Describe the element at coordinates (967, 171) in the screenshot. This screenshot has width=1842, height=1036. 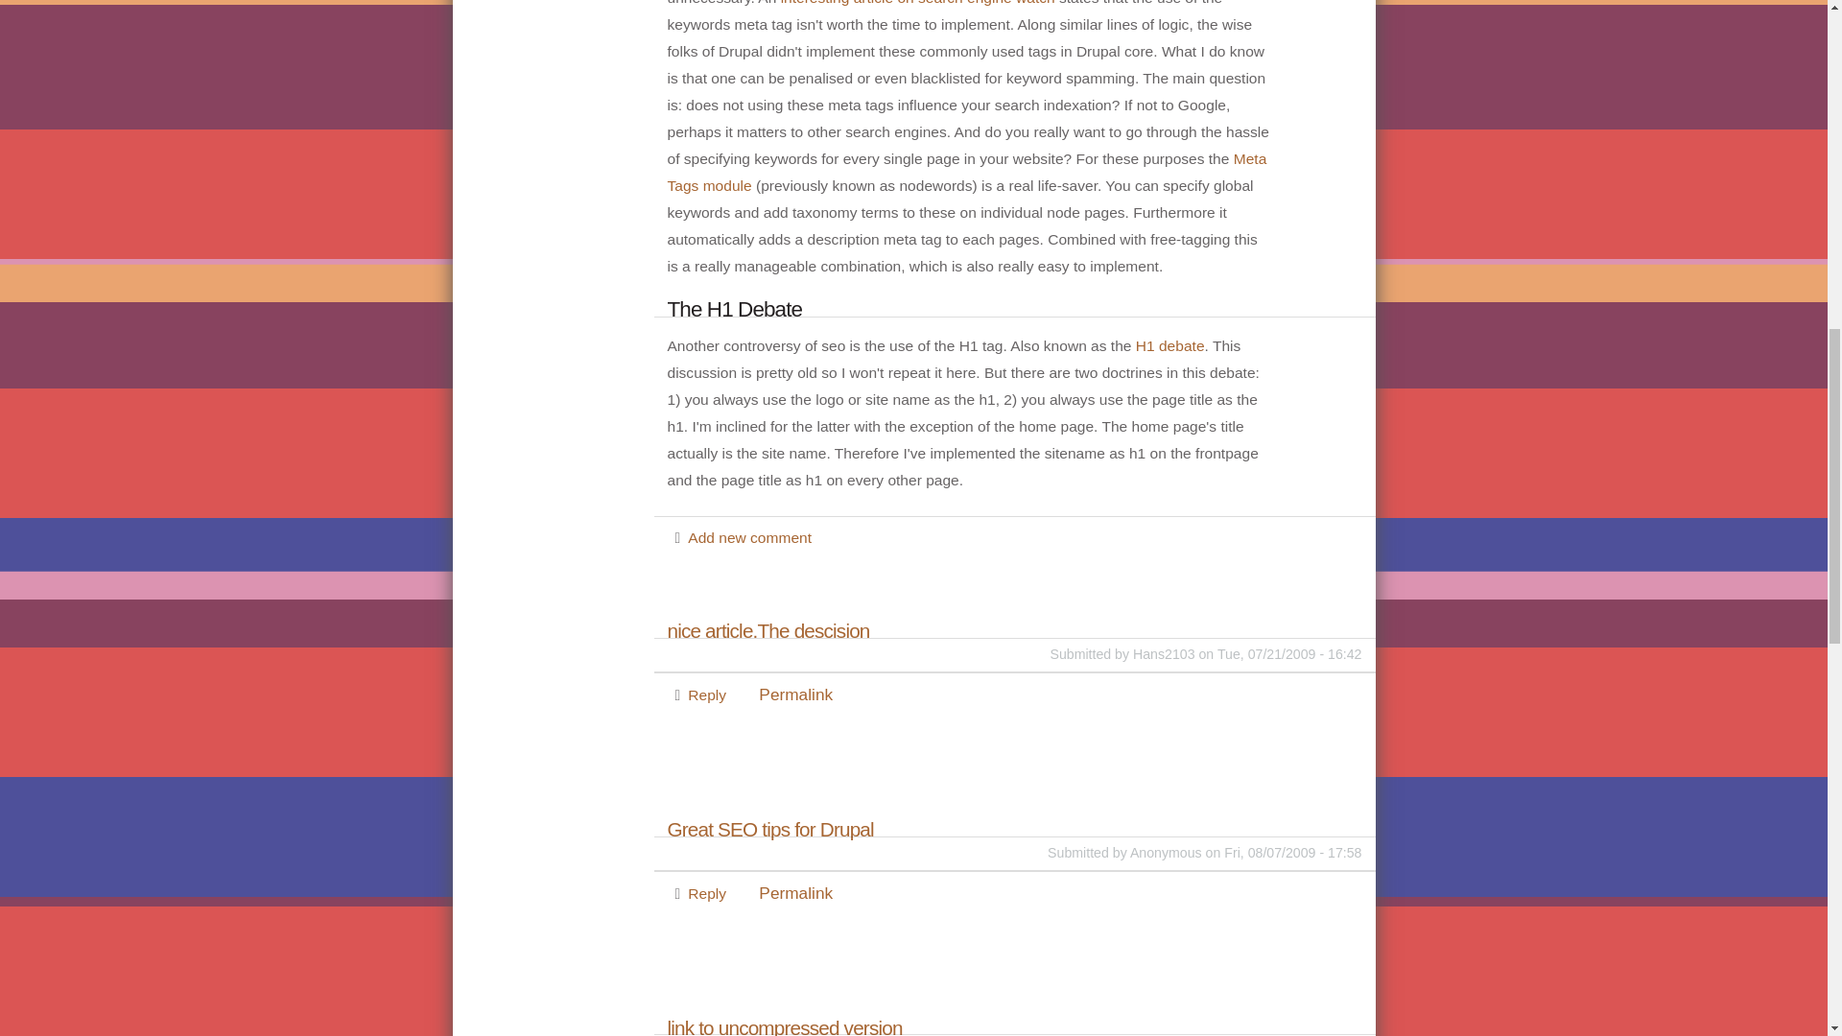
I see `Meta Tags module` at that location.